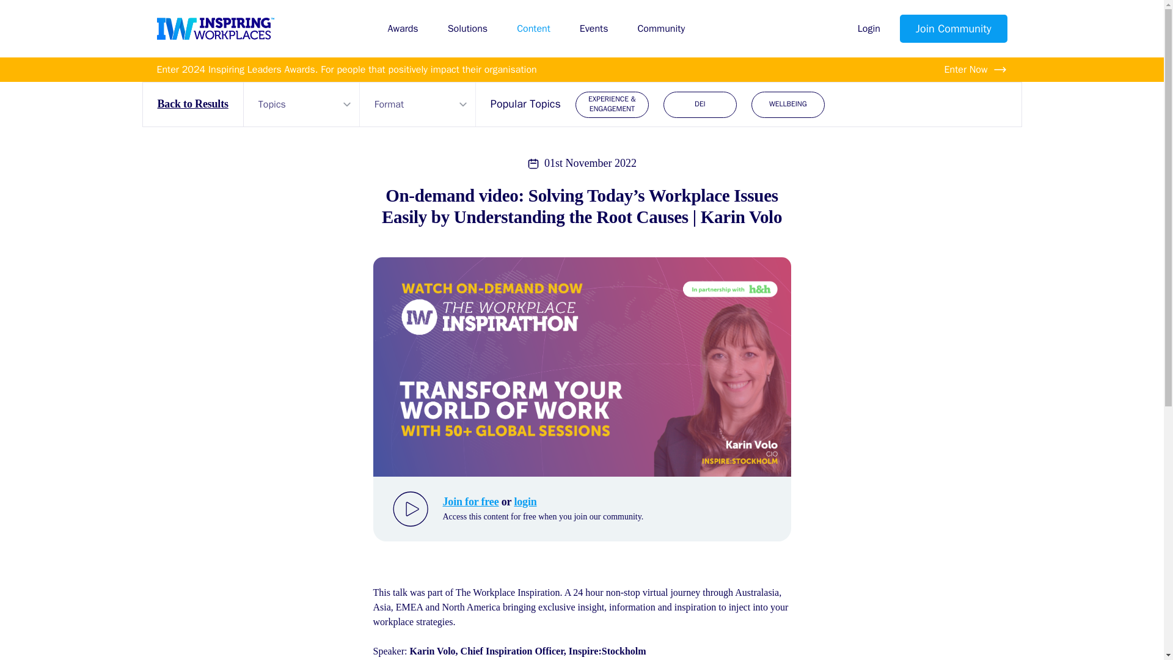 The height and width of the screenshot is (660, 1173). What do you see at coordinates (869, 28) in the screenshot?
I see `Login` at bounding box center [869, 28].